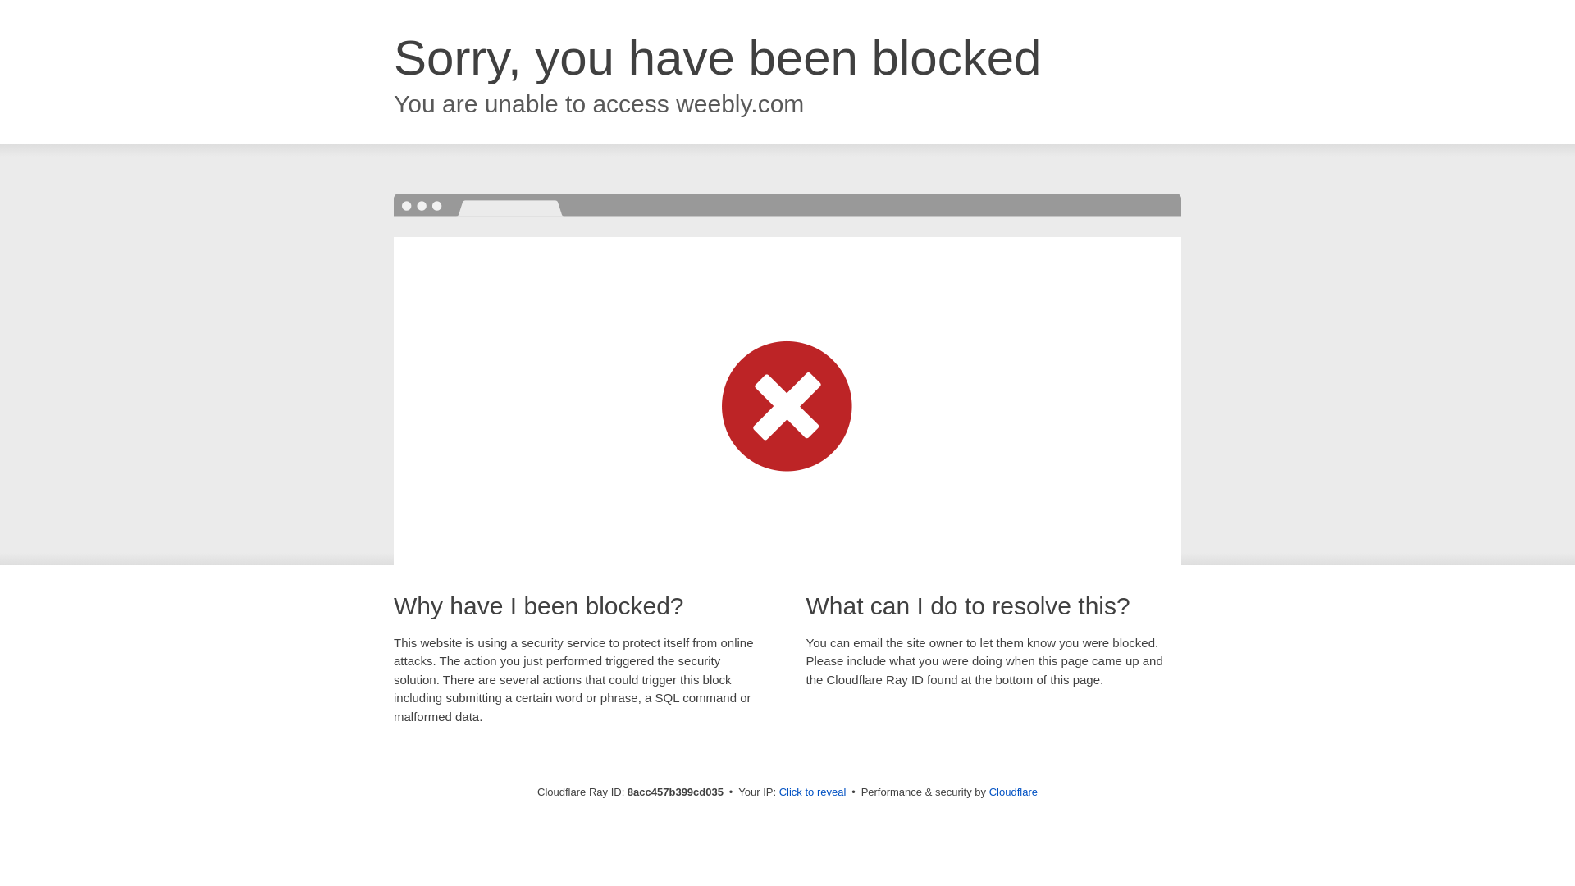 Image resolution: width=1575 pixels, height=886 pixels. I want to click on Click to reveal, so click(813, 792).